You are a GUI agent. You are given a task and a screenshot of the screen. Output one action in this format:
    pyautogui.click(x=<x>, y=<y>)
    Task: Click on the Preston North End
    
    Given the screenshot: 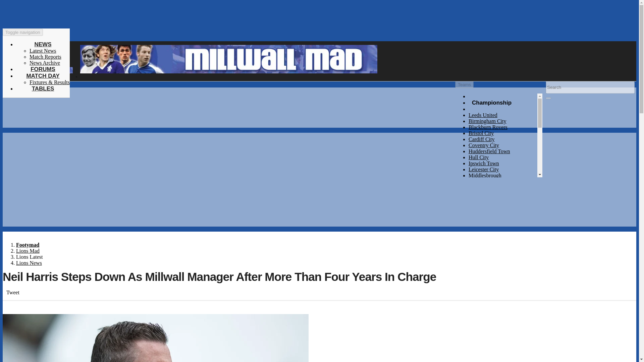 What is the action you would take?
    pyautogui.click(x=488, y=199)
    